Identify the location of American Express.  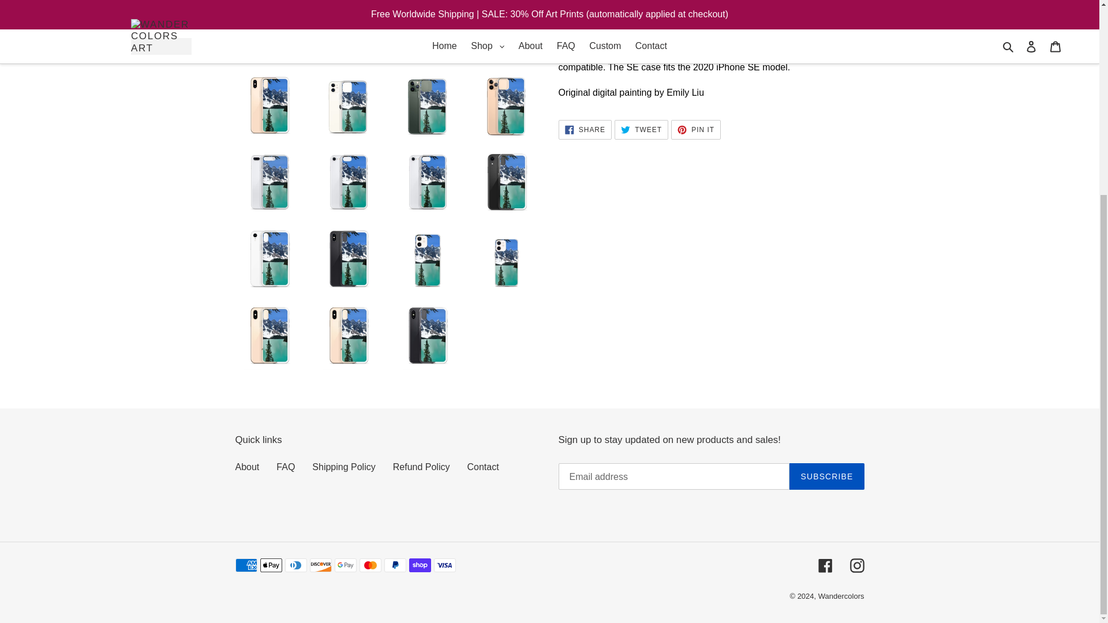
(246, 565).